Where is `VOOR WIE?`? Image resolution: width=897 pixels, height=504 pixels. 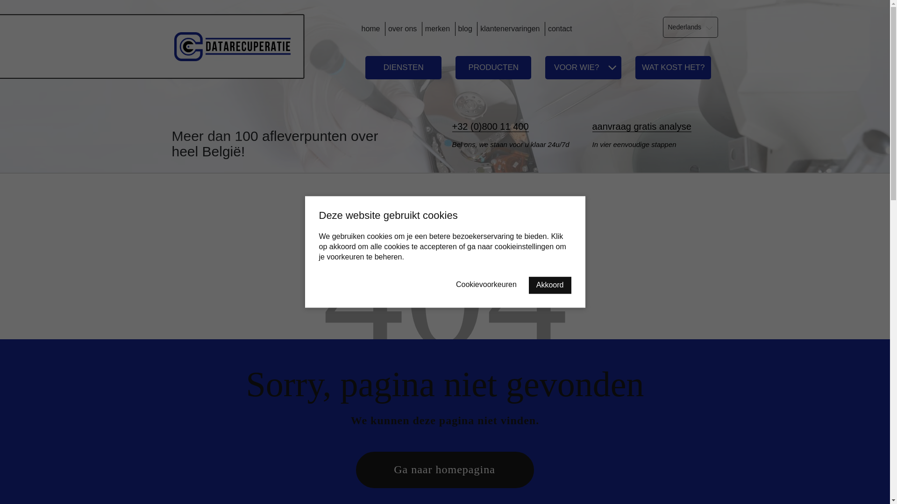 VOOR WIE? is located at coordinates (583, 68).